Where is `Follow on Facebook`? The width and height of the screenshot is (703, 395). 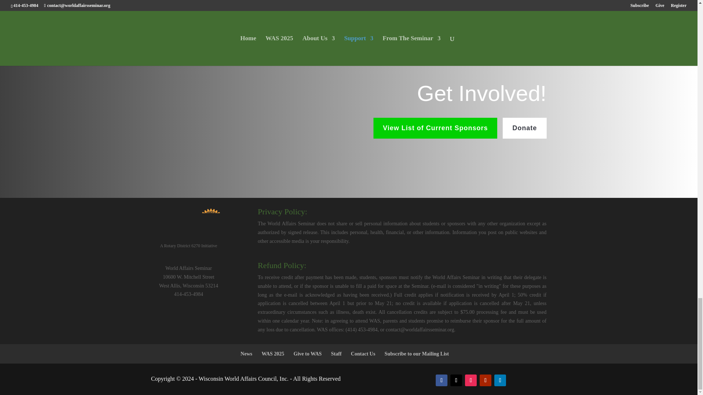
Follow on Facebook is located at coordinates (442, 380).